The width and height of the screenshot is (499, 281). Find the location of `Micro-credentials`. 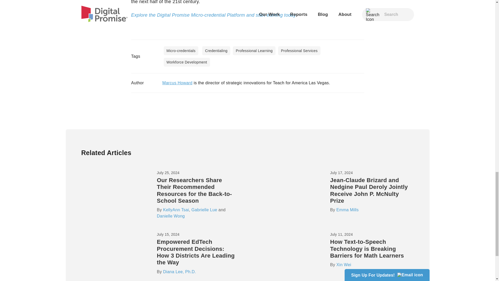

Micro-credentials is located at coordinates (181, 50).